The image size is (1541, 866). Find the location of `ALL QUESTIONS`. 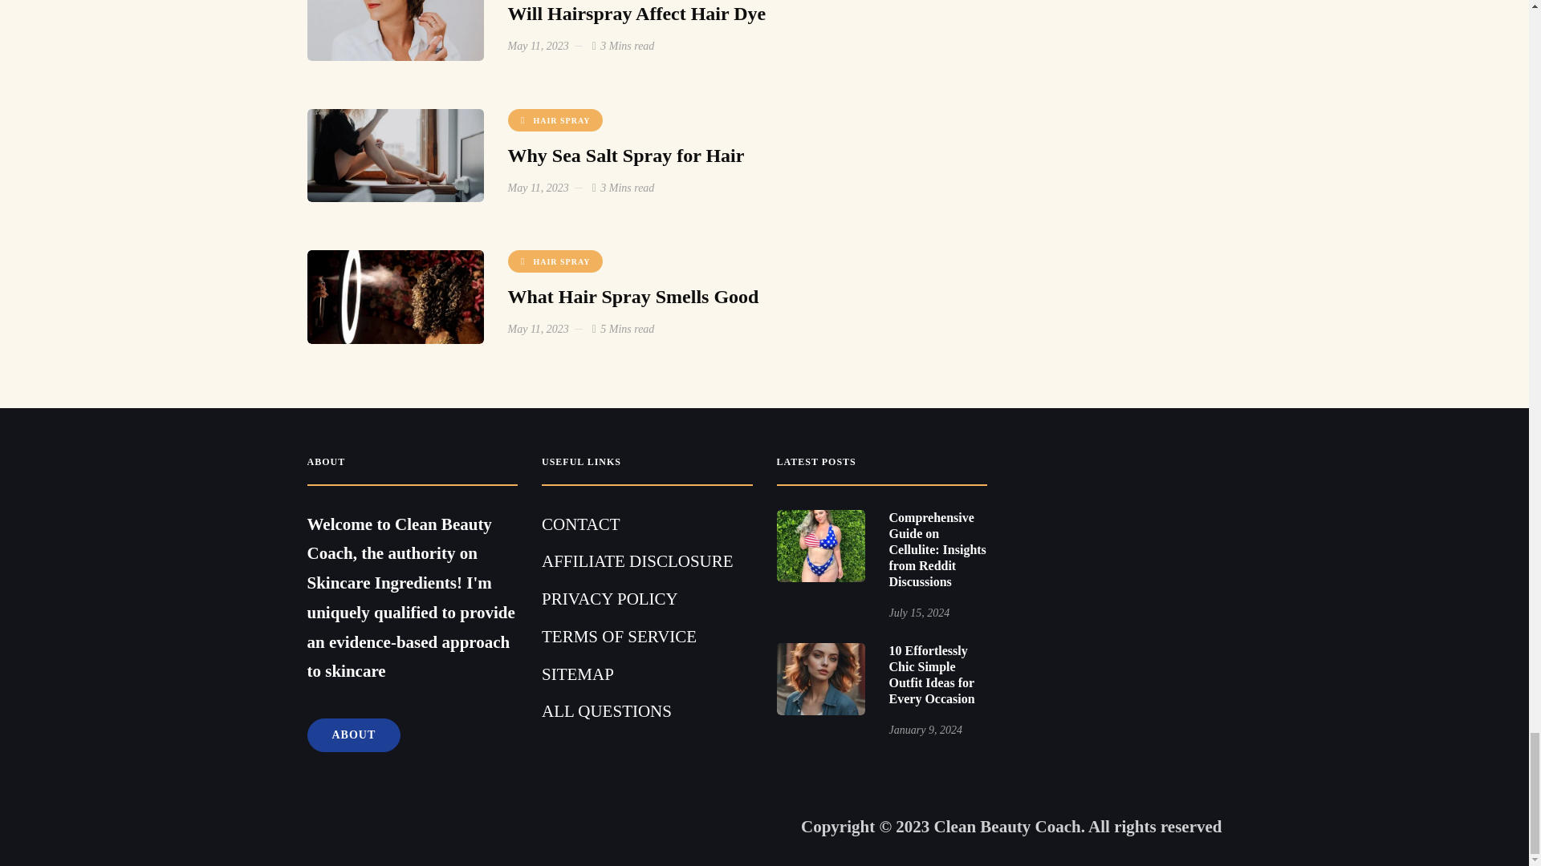

ALL QUESTIONS is located at coordinates (607, 710).